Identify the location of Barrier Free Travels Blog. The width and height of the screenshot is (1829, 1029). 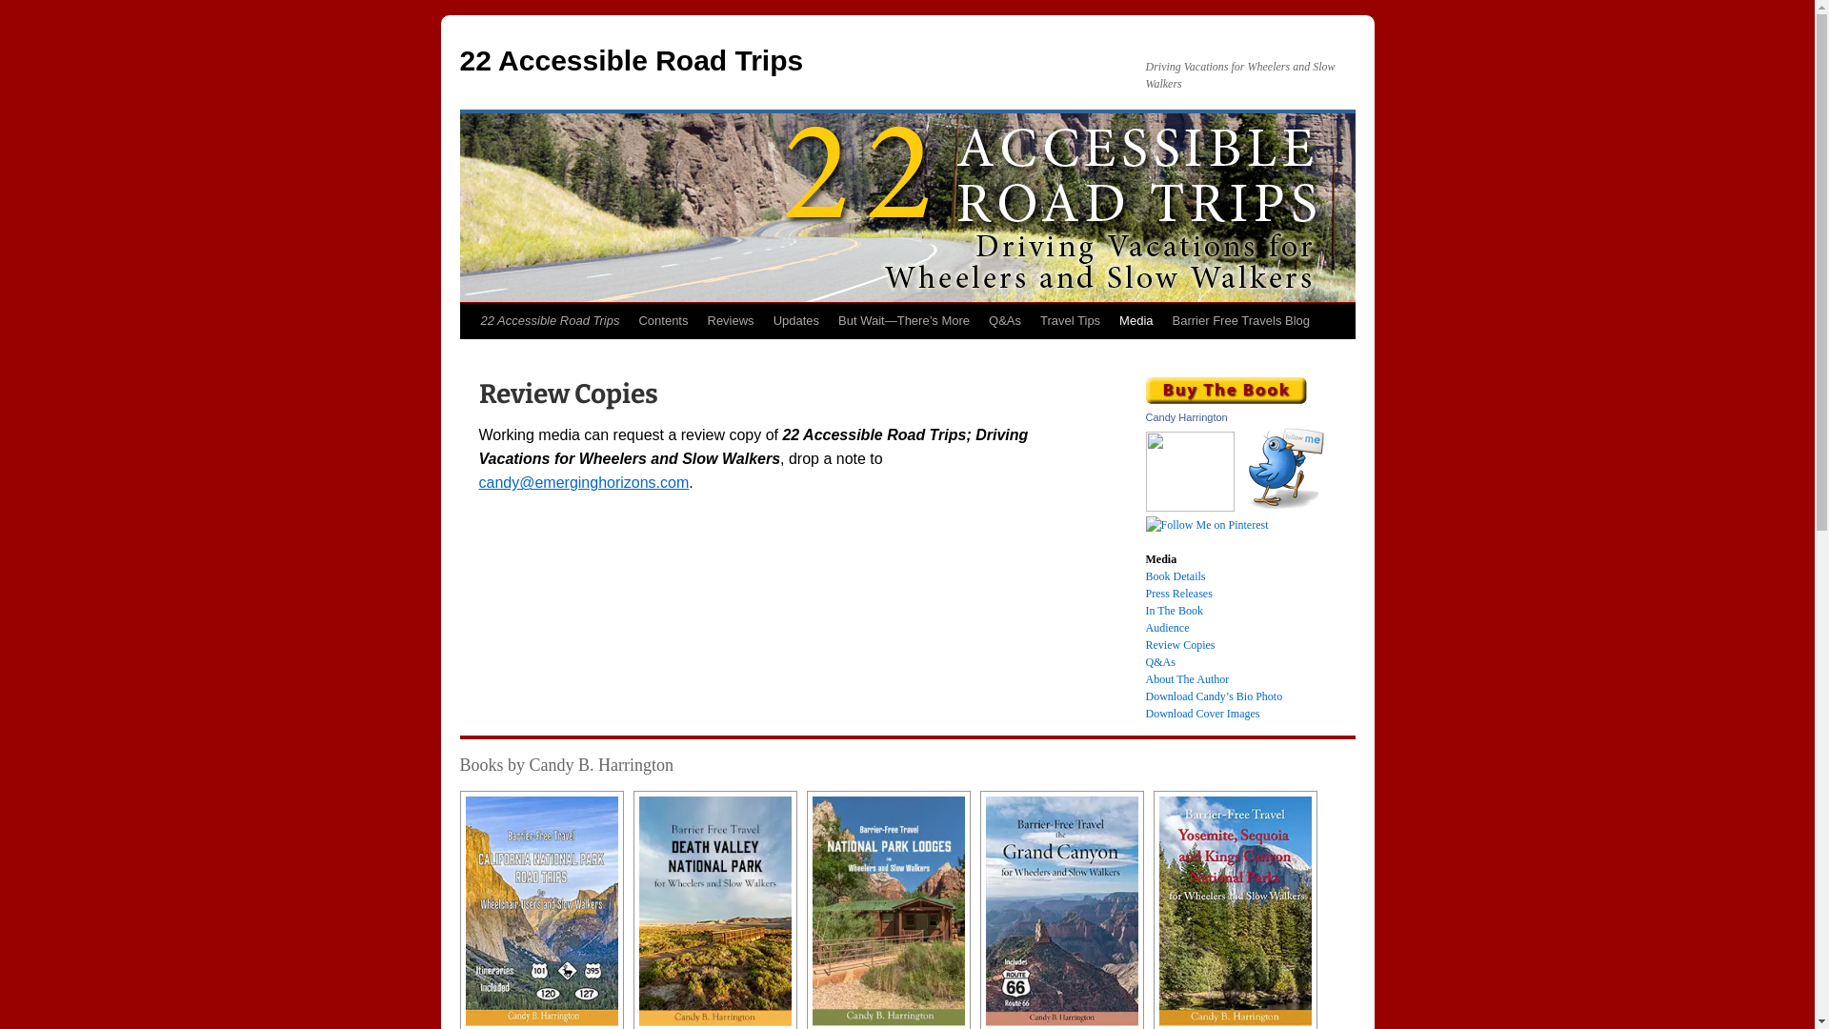
(1242, 321).